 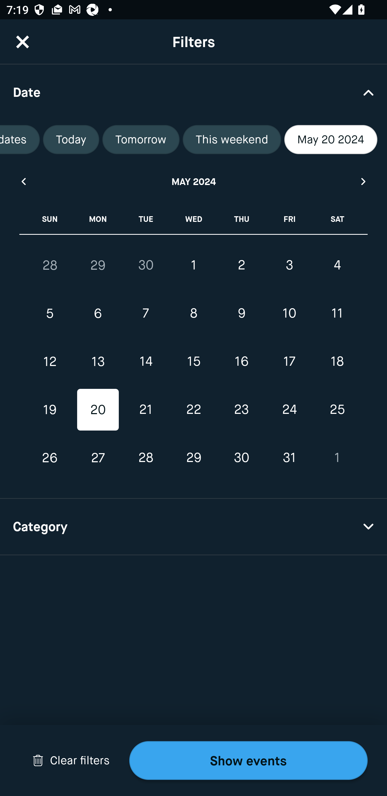 I want to click on 28, so click(x=146, y=458).